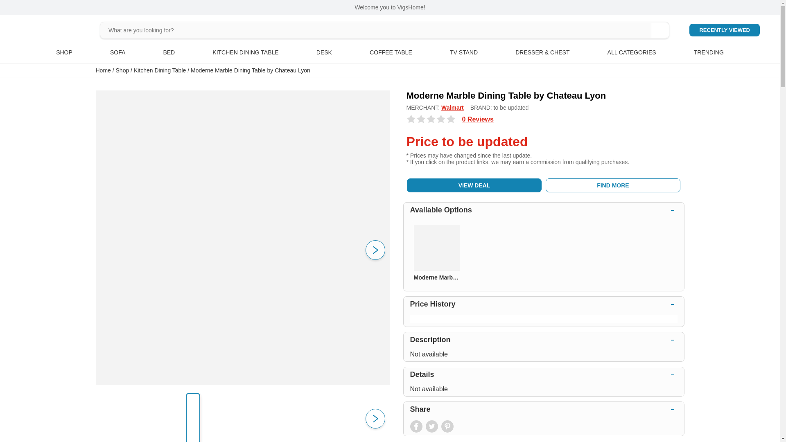 Image resolution: width=786 pixels, height=442 pixels. What do you see at coordinates (452, 107) in the screenshot?
I see `Walmart` at bounding box center [452, 107].